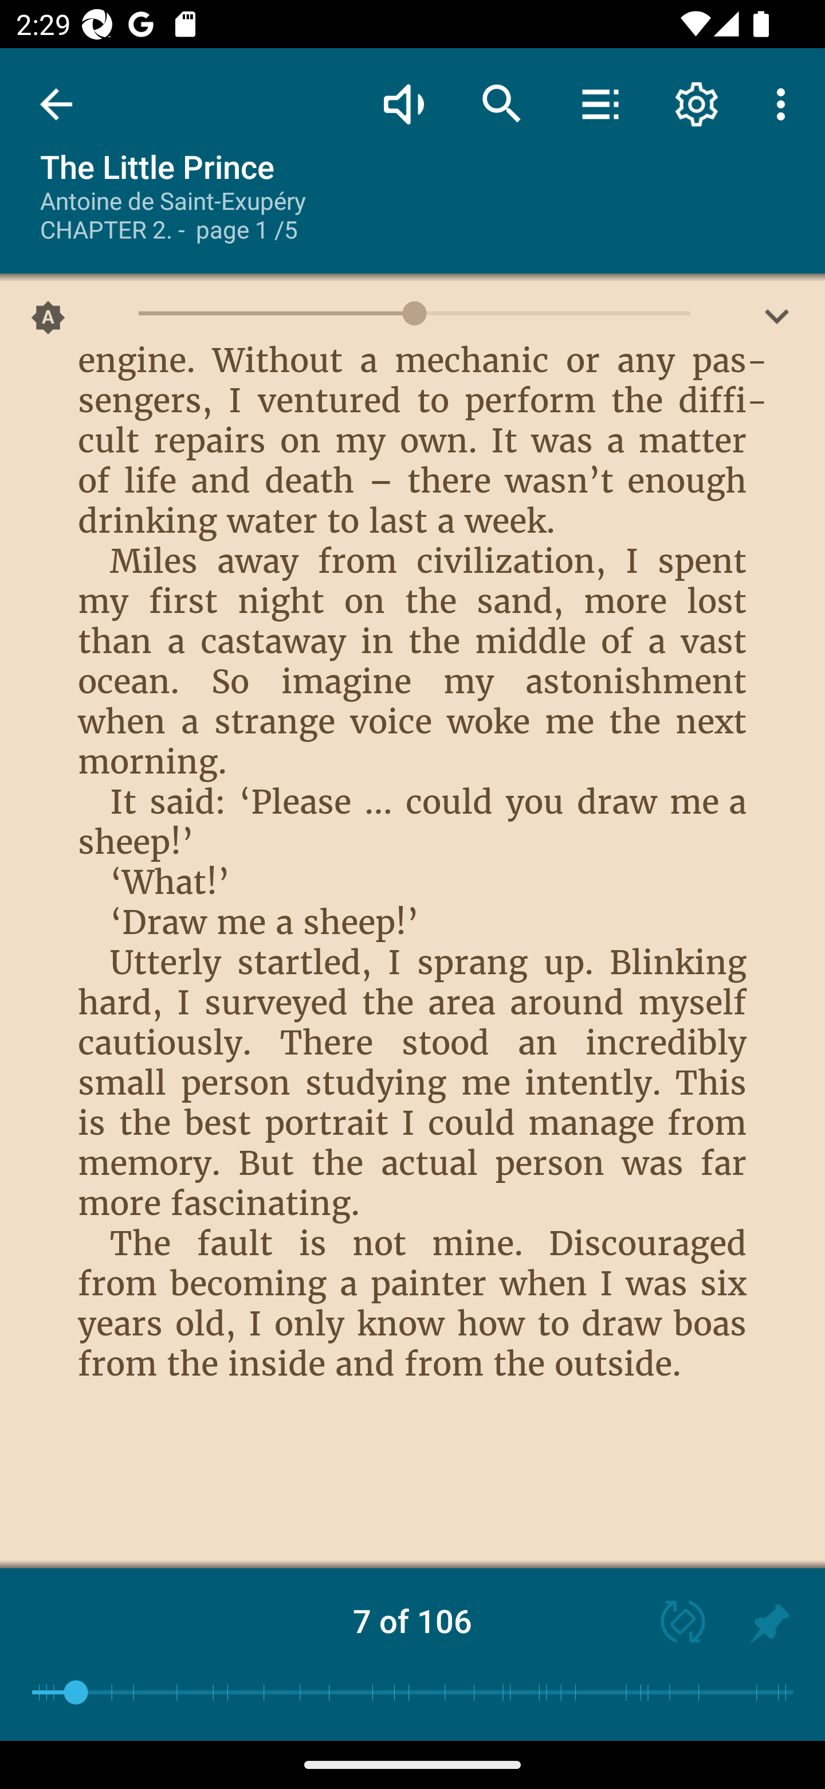  Describe the element at coordinates (769, 1624) in the screenshot. I see `Add to history` at that location.